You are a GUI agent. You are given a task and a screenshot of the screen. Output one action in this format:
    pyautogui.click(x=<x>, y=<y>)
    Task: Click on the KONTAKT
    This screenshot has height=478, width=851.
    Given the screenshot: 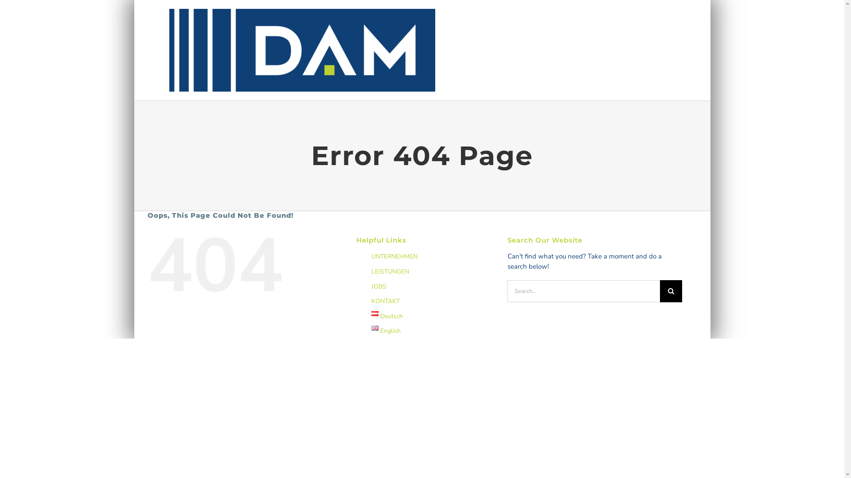 What is the action you would take?
    pyautogui.click(x=386, y=301)
    